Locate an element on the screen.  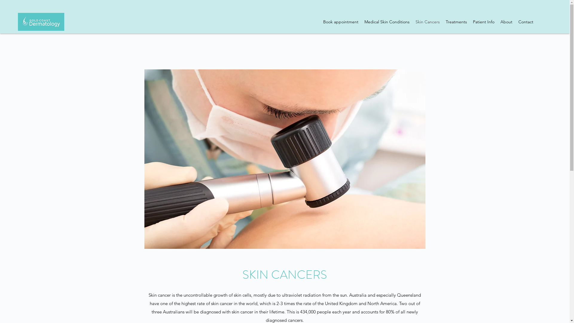
Book appointment is located at coordinates (341, 22).